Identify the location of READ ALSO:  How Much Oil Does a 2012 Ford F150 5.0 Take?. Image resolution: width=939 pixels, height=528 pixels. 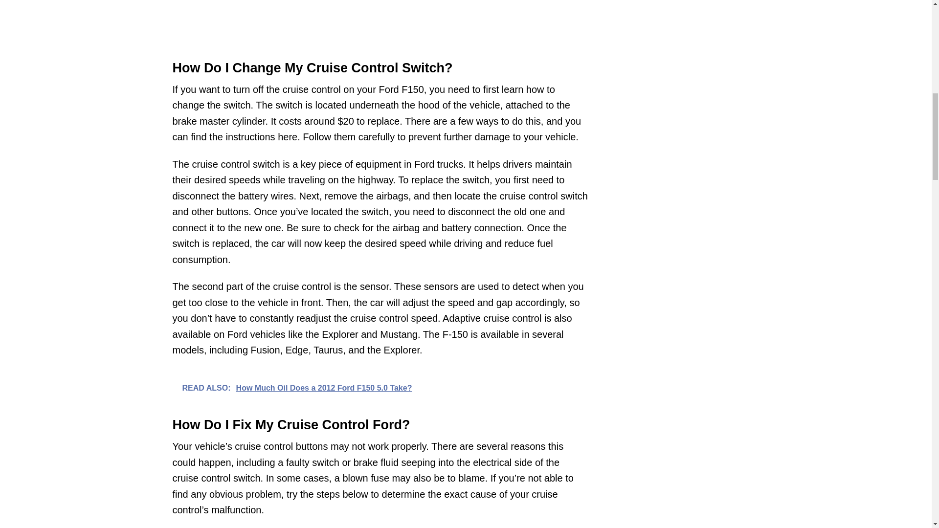
(380, 387).